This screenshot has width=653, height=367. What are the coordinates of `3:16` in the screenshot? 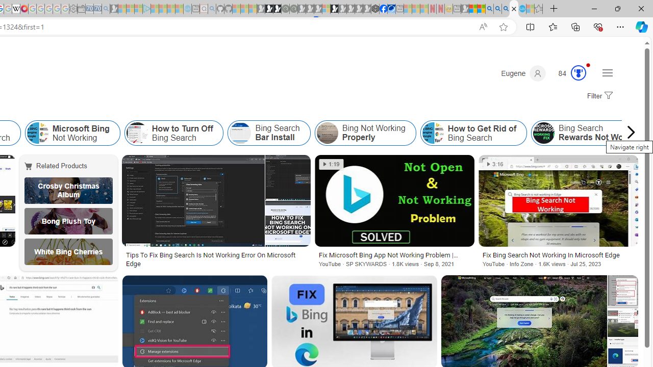 It's located at (495, 164).